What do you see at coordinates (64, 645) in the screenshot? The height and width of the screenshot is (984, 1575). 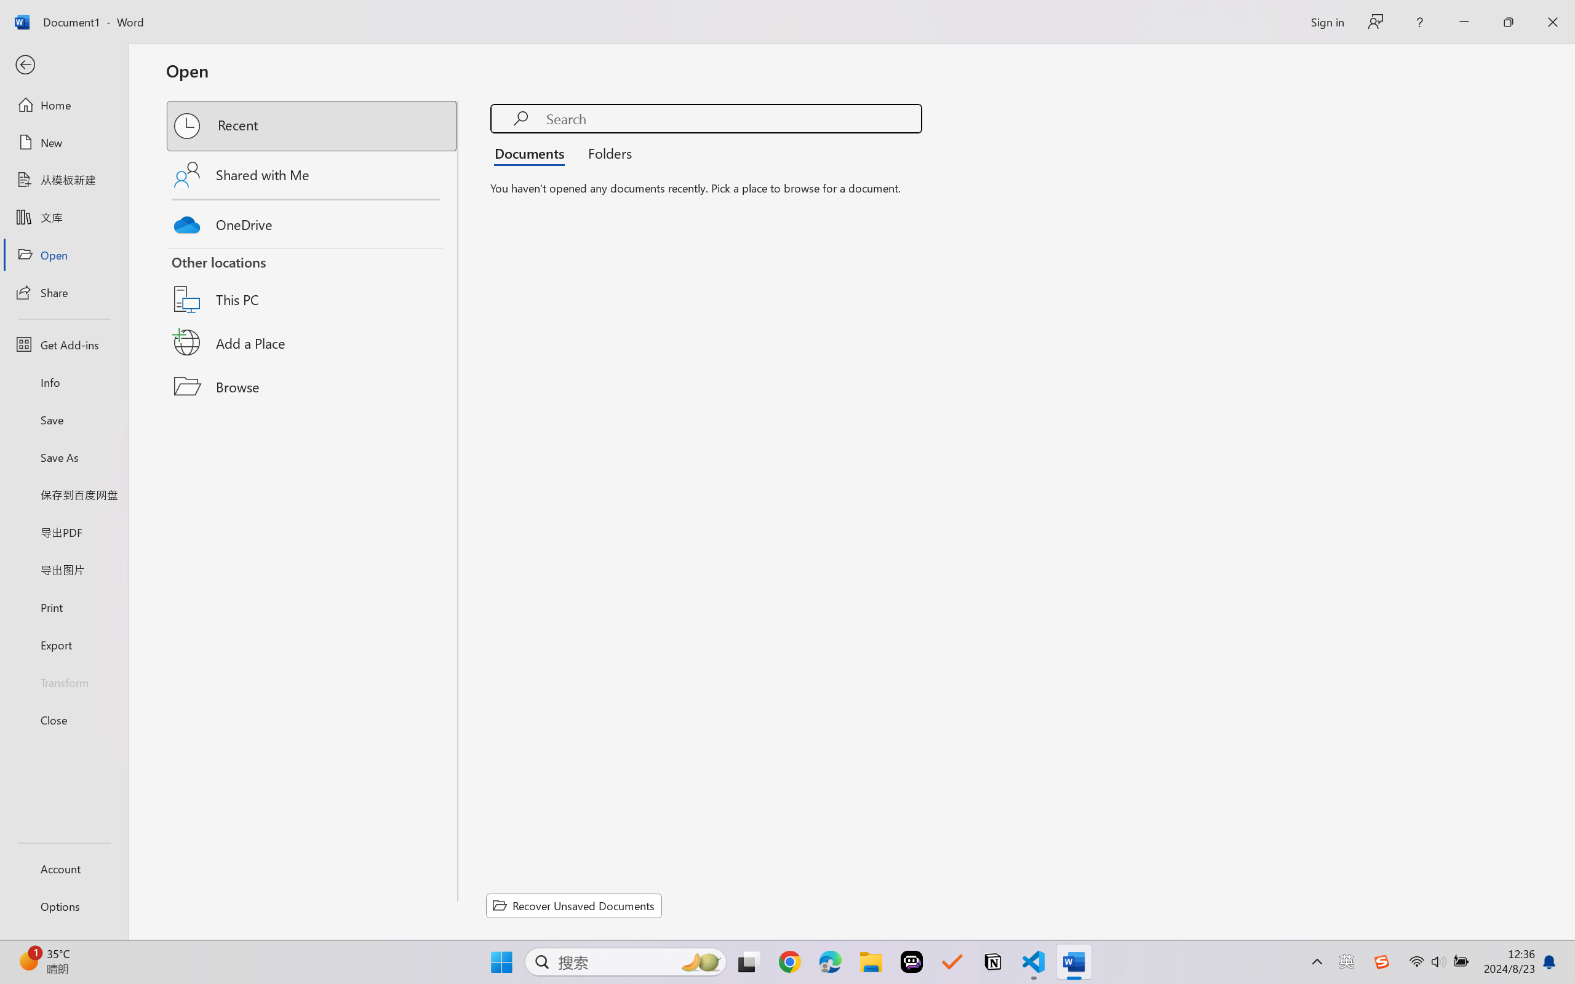 I see `Export` at bounding box center [64, 645].